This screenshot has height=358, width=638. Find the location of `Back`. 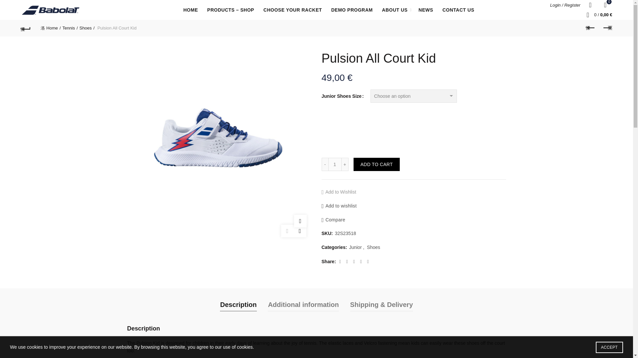

Back is located at coordinates (26, 28).